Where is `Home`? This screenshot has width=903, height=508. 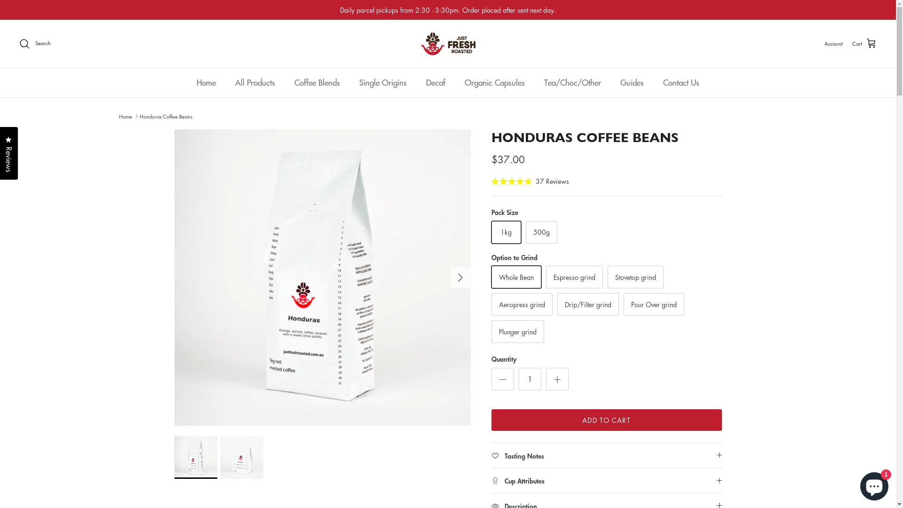 Home is located at coordinates (125, 117).